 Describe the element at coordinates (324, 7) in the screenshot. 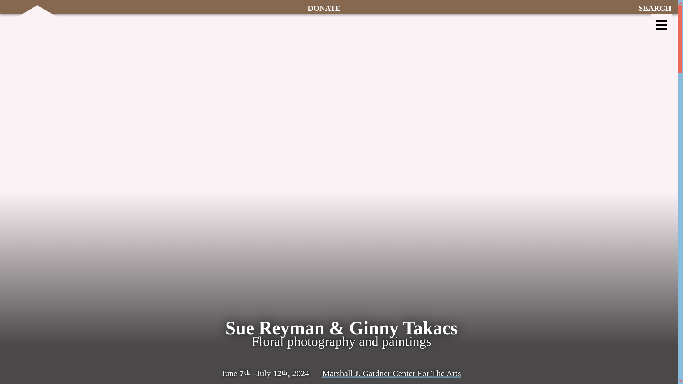

I see `DONATE` at that location.